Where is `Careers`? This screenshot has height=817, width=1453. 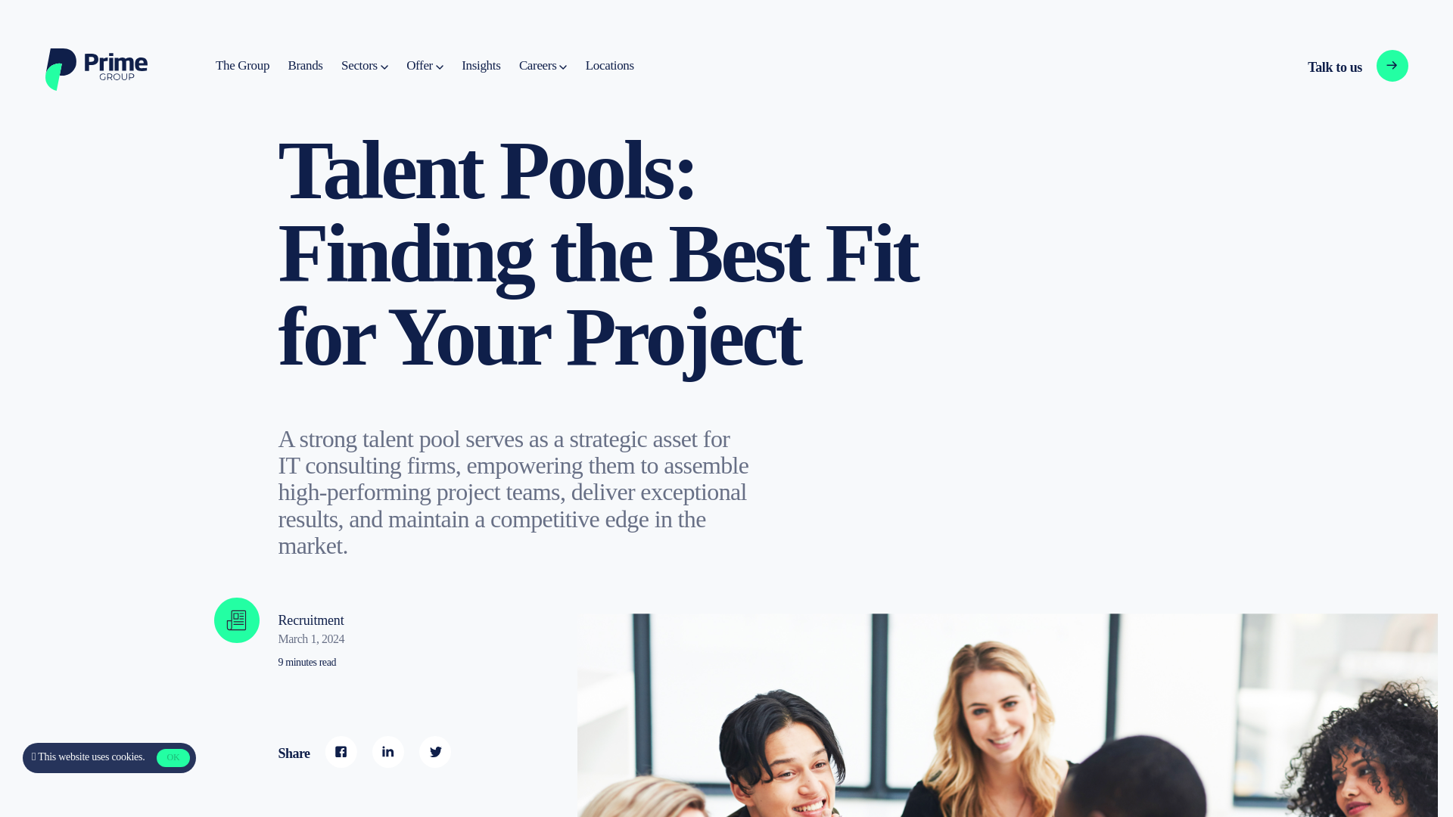 Careers is located at coordinates (542, 66).